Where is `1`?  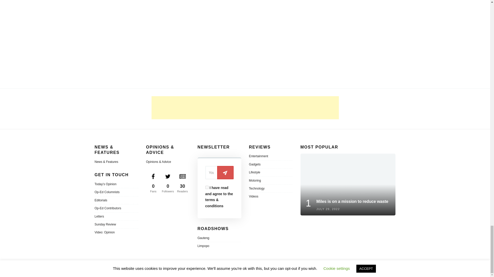 1 is located at coordinates (207, 187).